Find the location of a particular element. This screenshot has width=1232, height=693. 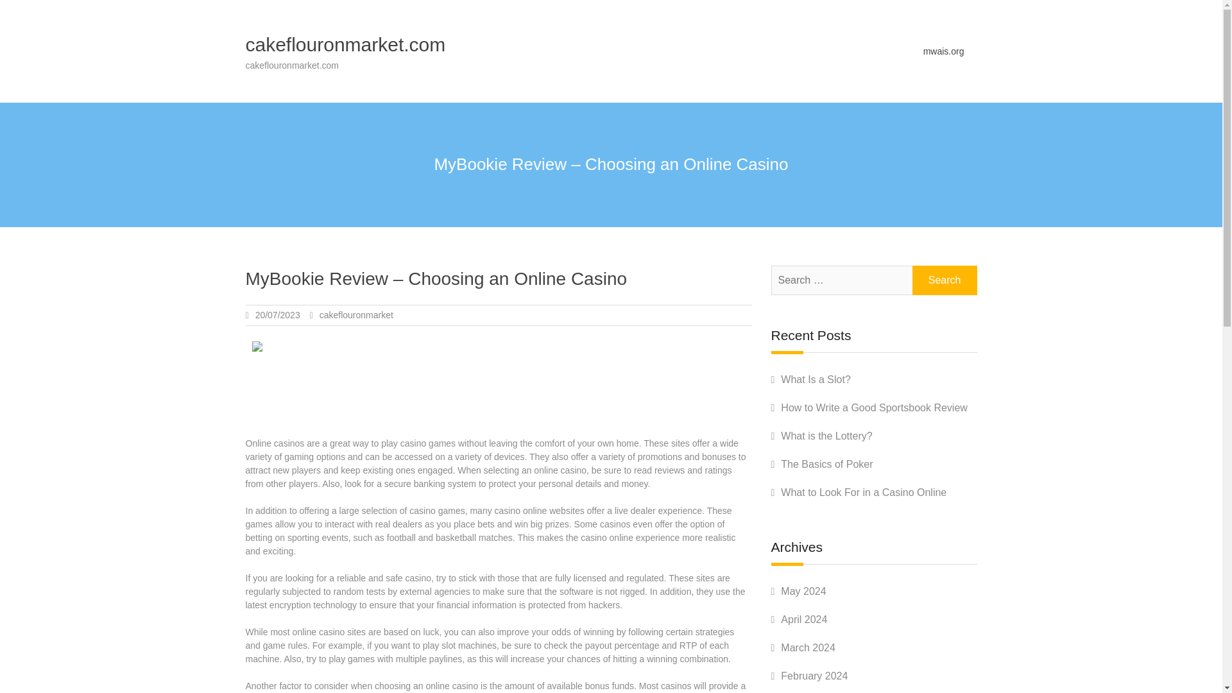

What is the Lottery? is located at coordinates (826, 435).